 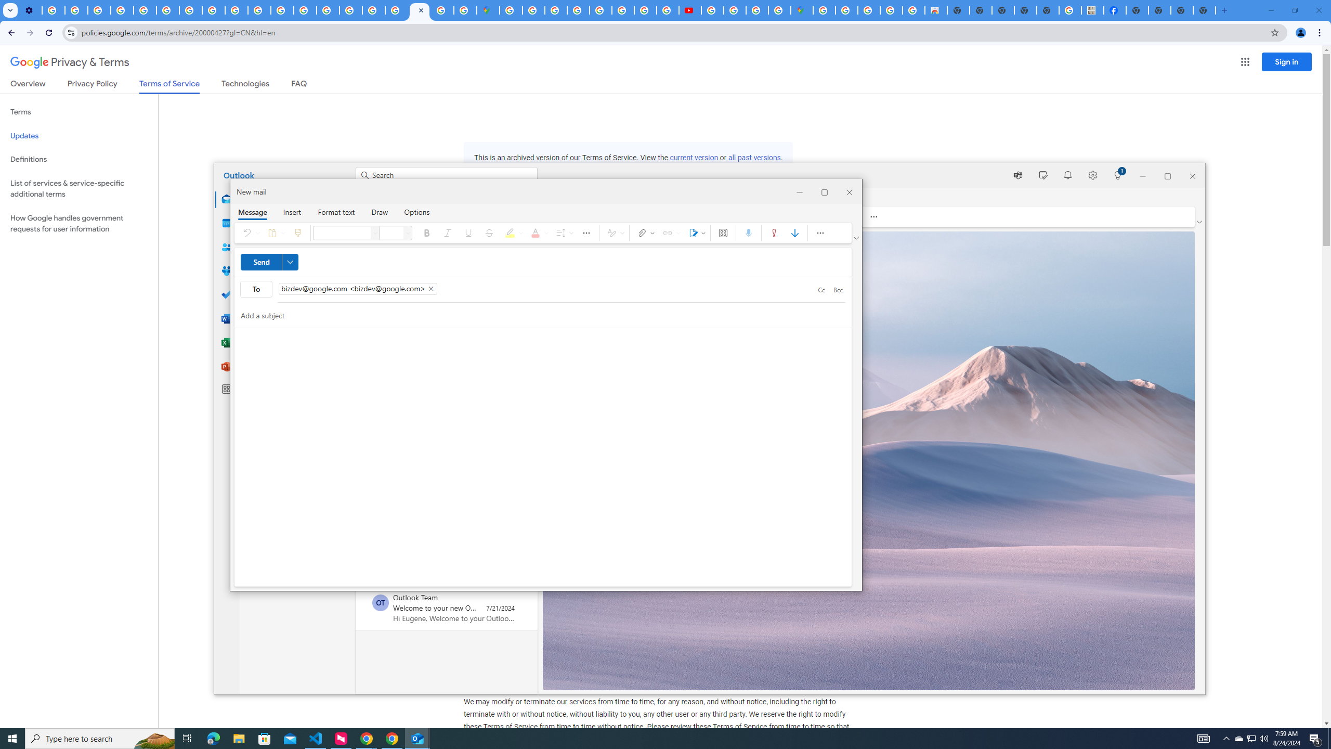 What do you see at coordinates (409, 233) in the screenshot?
I see `Font size` at bounding box center [409, 233].